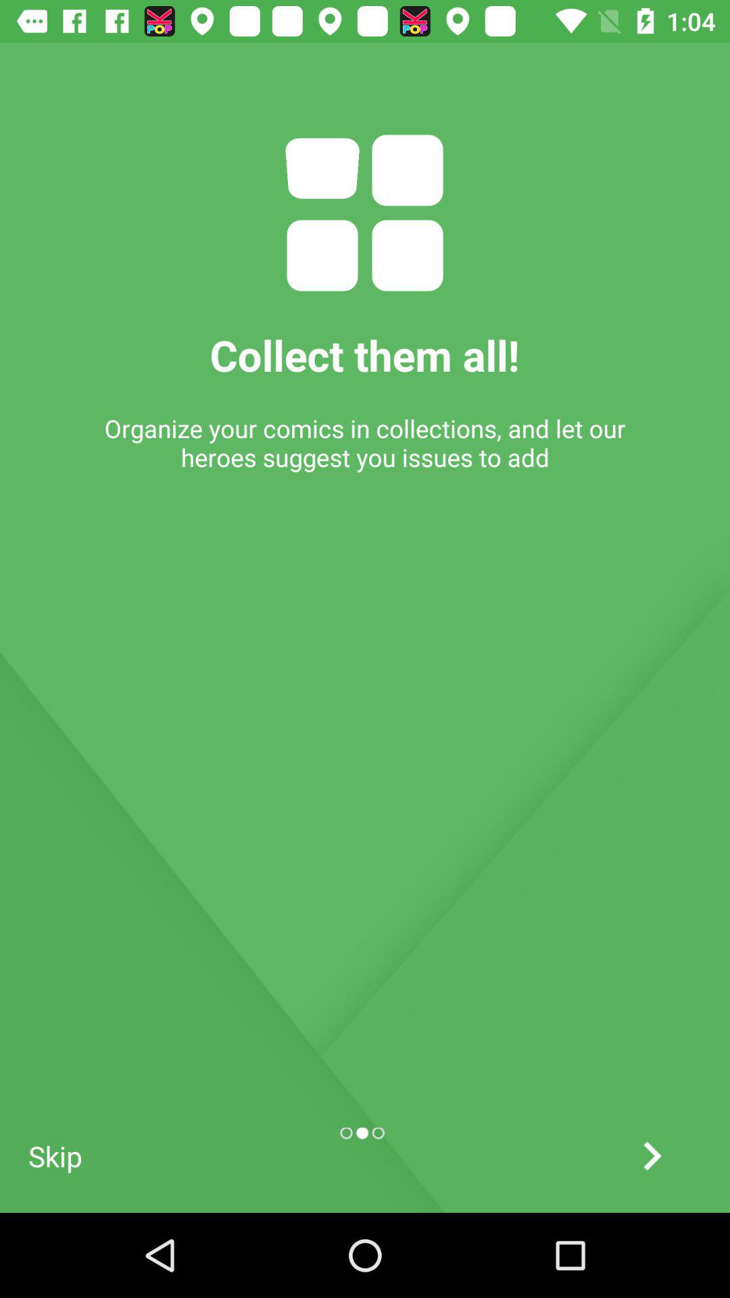 This screenshot has width=730, height=1298. Describe the element at coordinates (652, 1156) in the screenshot. I see `next` at that location.